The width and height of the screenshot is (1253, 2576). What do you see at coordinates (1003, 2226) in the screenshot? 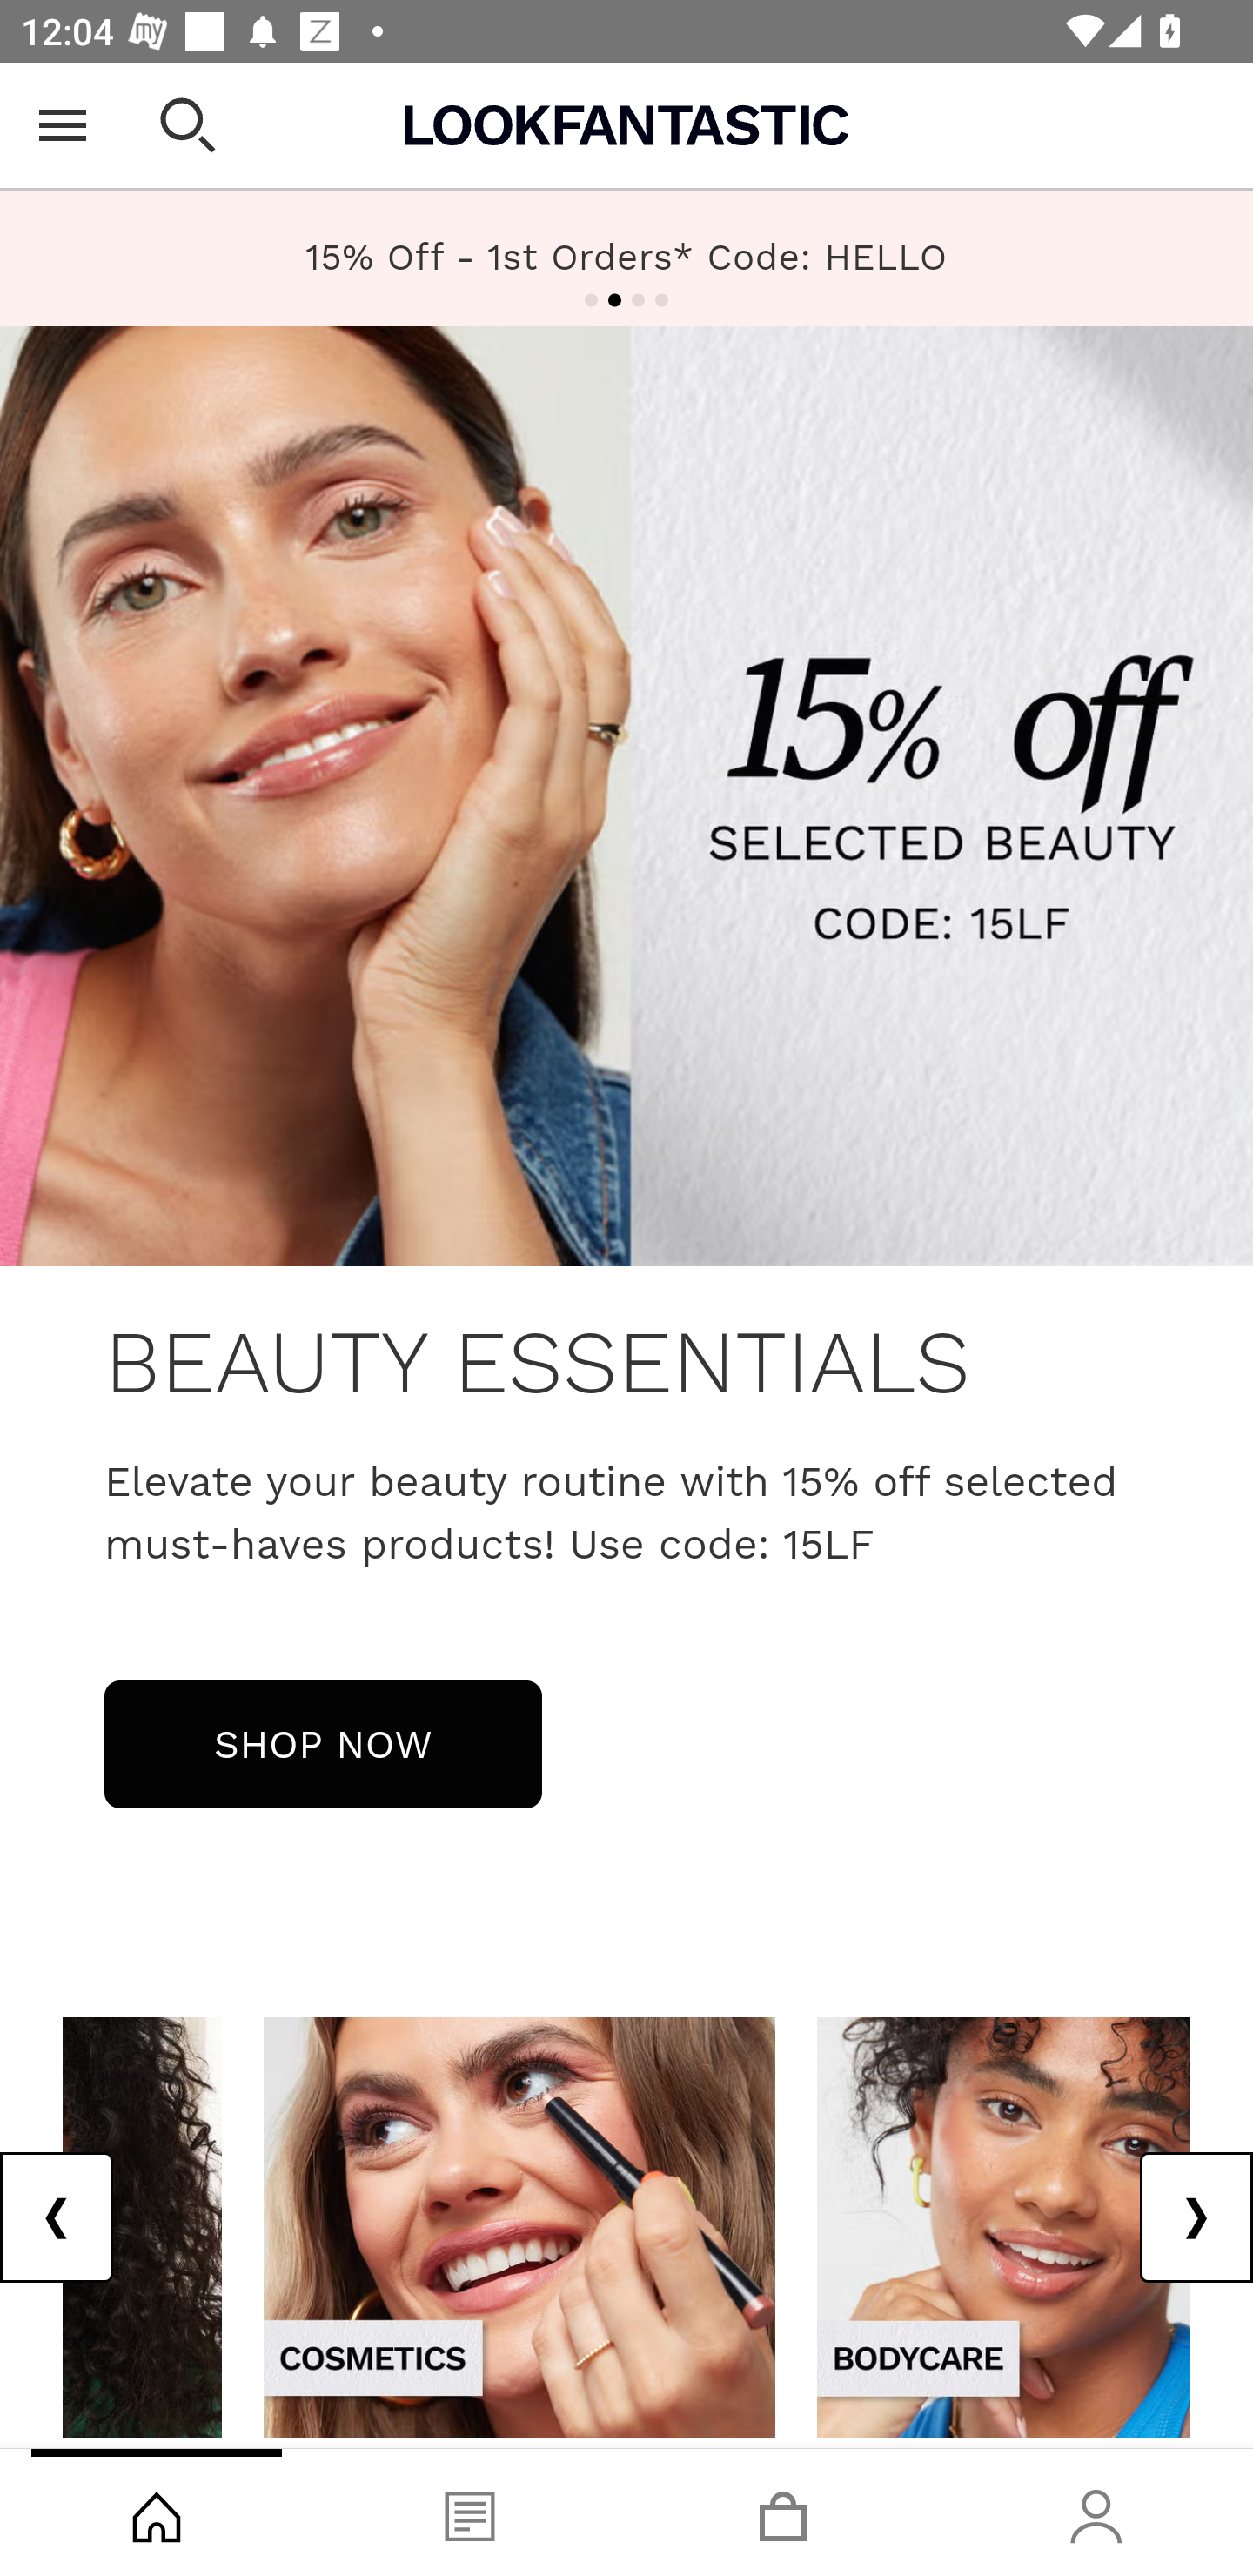
I see `view-all` at bounding box center [1003, 2226].